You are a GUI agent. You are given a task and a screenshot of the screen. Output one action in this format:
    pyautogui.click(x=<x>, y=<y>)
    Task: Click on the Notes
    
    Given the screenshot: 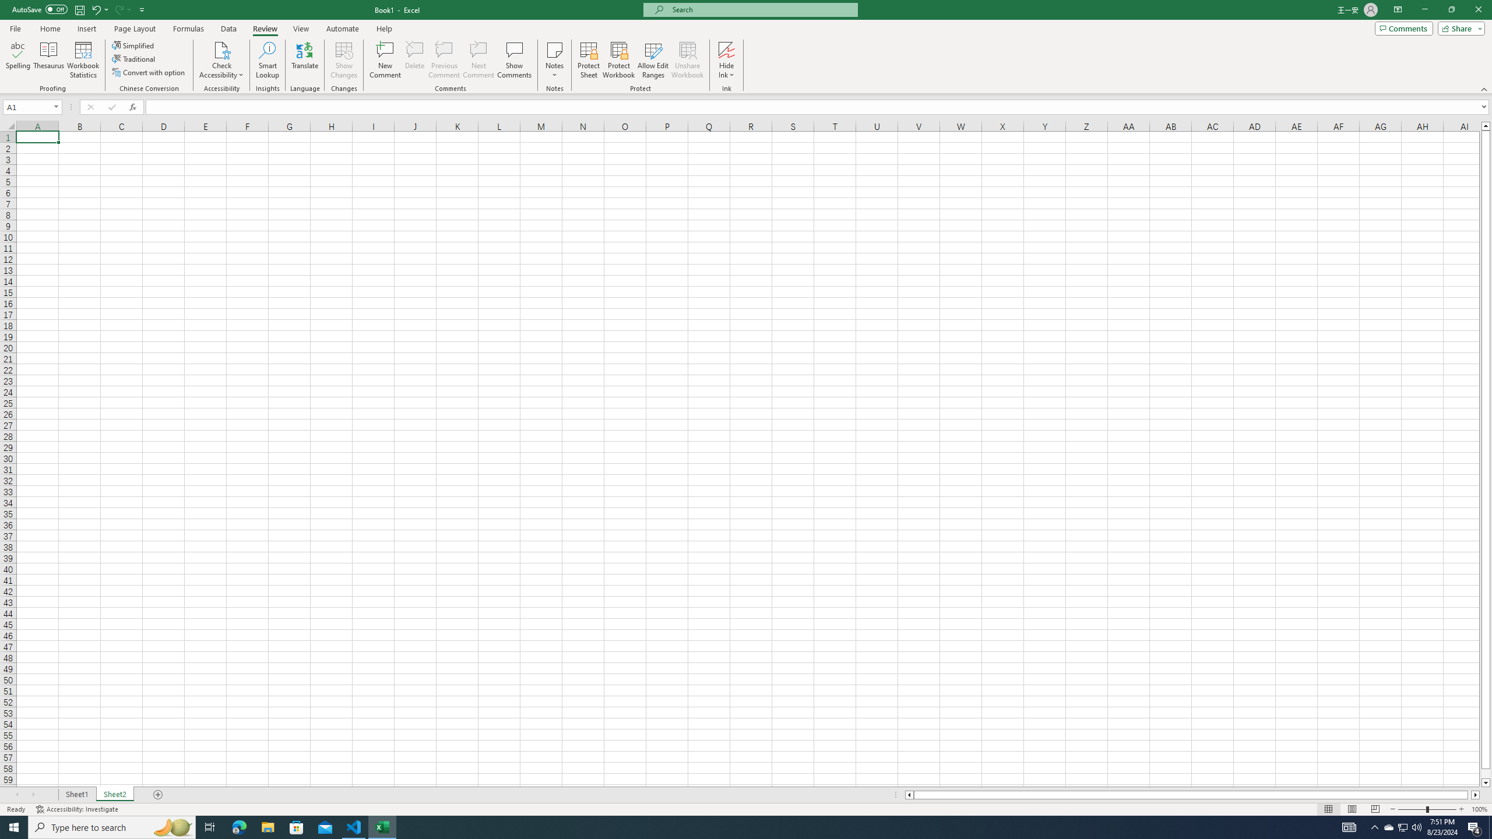 What is the action you would take?
    pyautogui.click(x=555, y=60)
    